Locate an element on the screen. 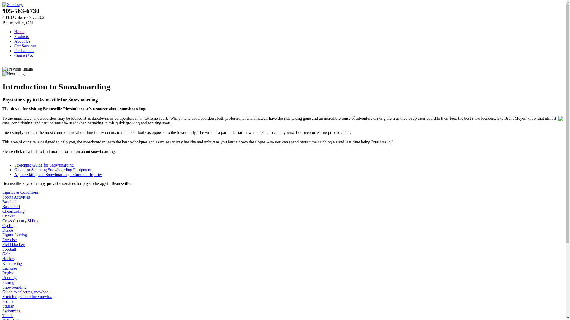 The width and height of the screenshot is (570, 320). Our Services is located at coordinates (25, 46).